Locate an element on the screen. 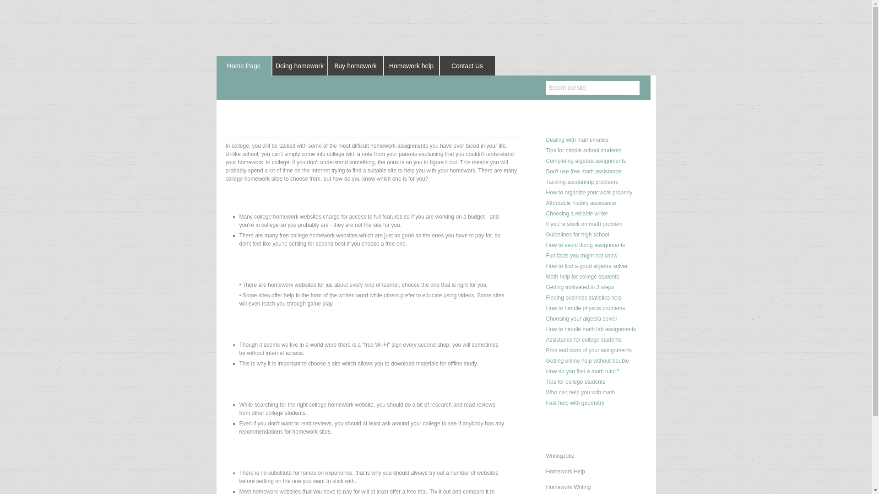  Dealing With Business Statistics Homework: Great Hints is located at coordinates (583, 297).